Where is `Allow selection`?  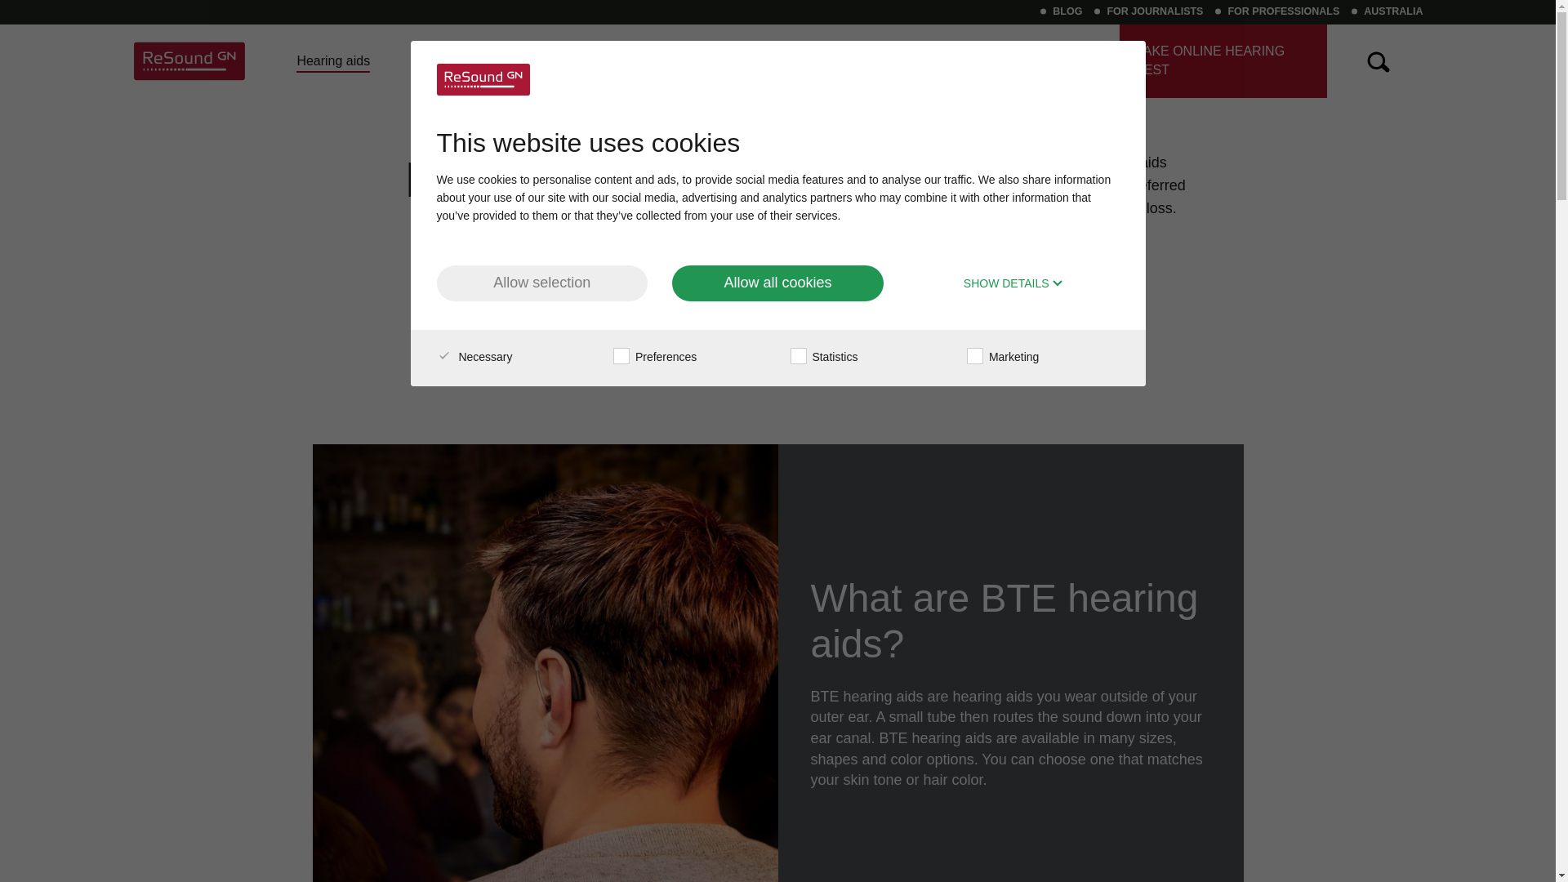 Allow selection is located at coordinates (541, 283).